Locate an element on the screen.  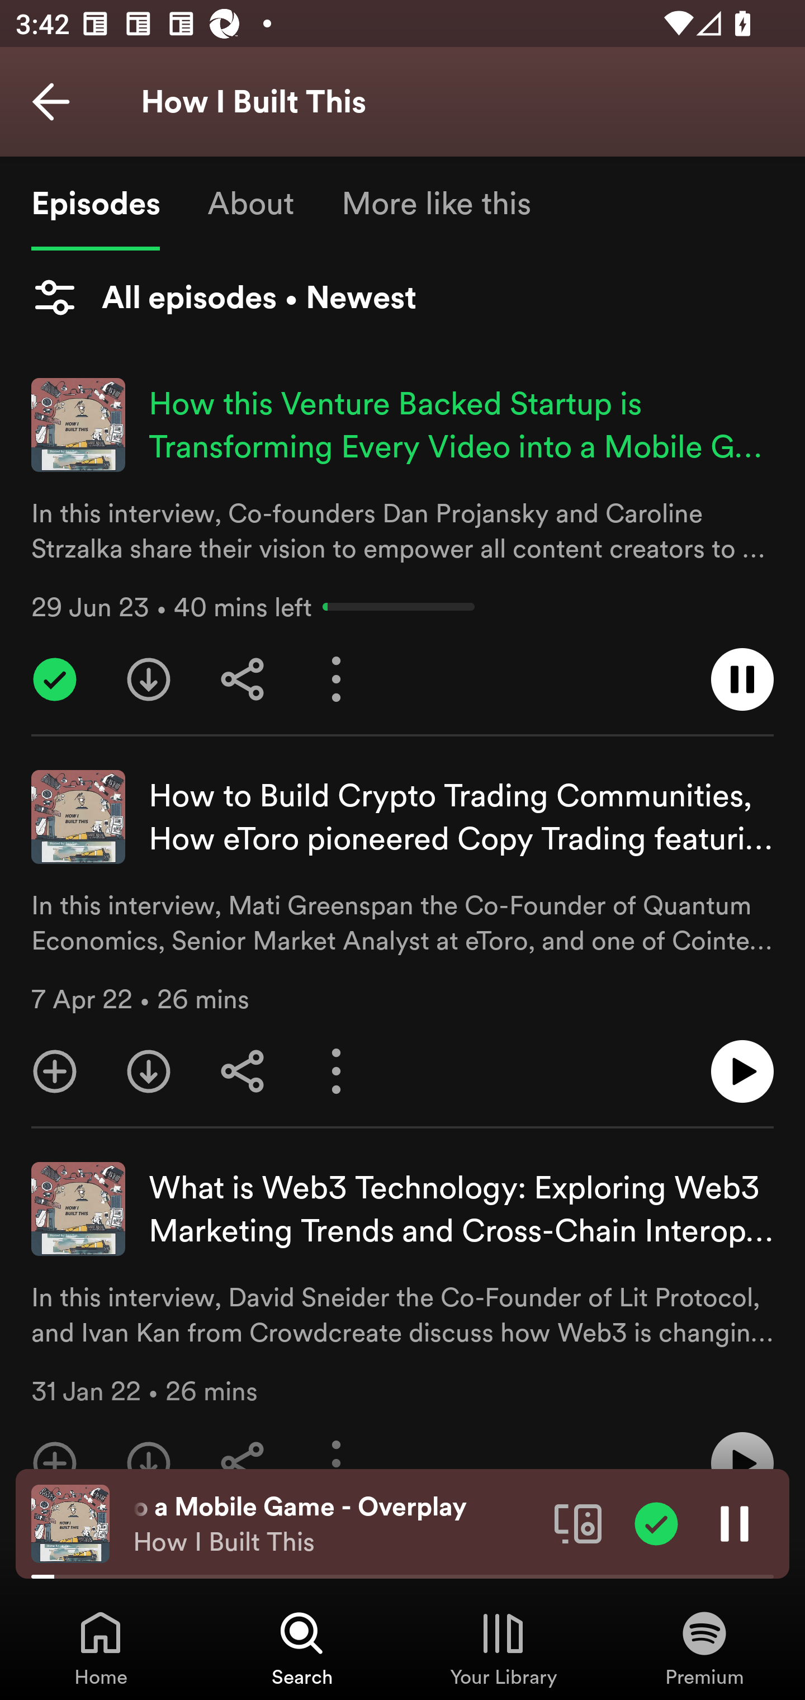
Premium, Tab 4 of 4 Premium Premium is located at coordinates (704, 1647).